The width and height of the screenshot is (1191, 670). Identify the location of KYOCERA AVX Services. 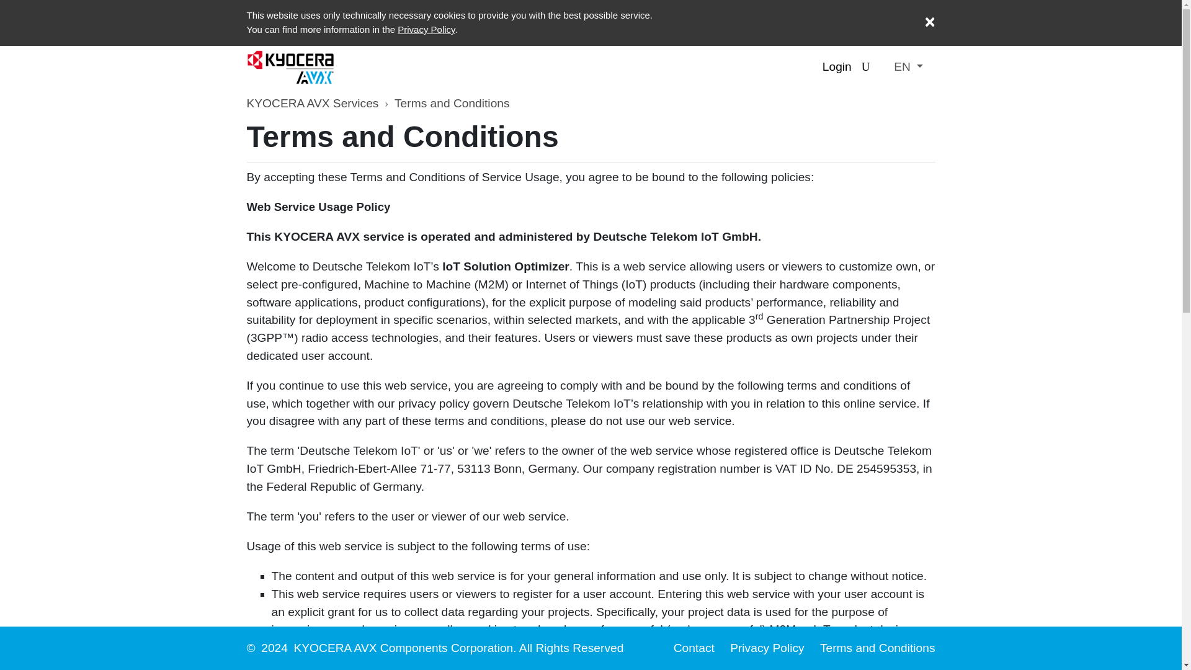
(313, 103).